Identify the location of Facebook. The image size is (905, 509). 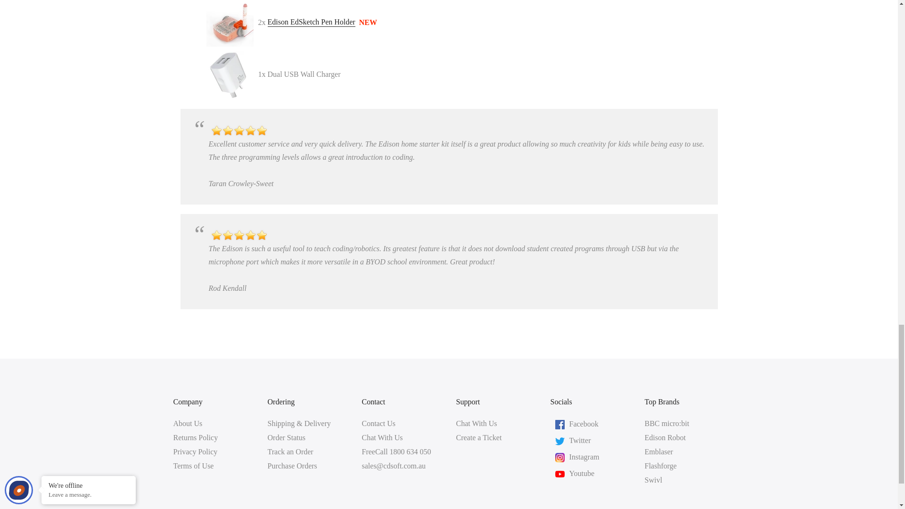
(584, 423).